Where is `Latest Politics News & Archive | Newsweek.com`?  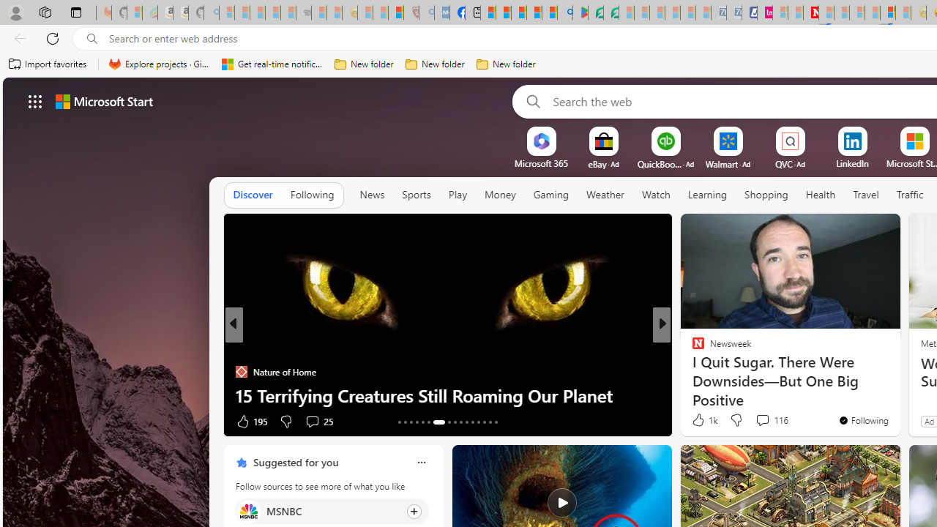
Latest Politics News & Archive | Newsweek.com is located at coordinates (811, 13).